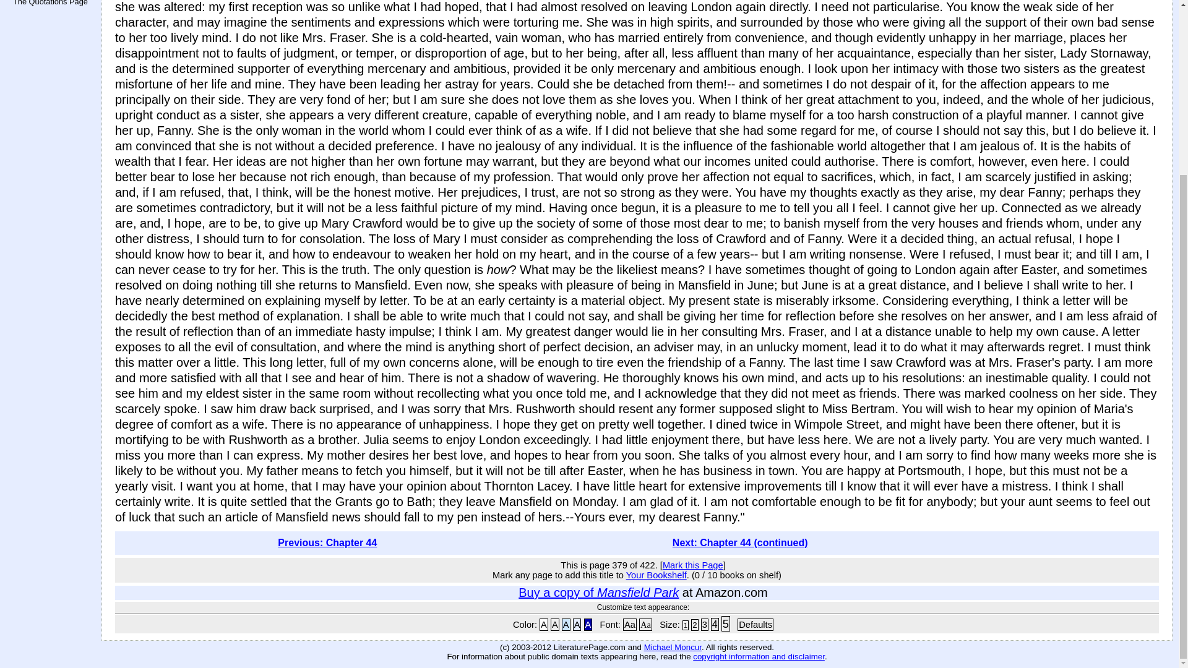  Describe the element at coordinates (598, 593) in the screenshot. I see `Buy a copy of Mansfield Park` at that location.